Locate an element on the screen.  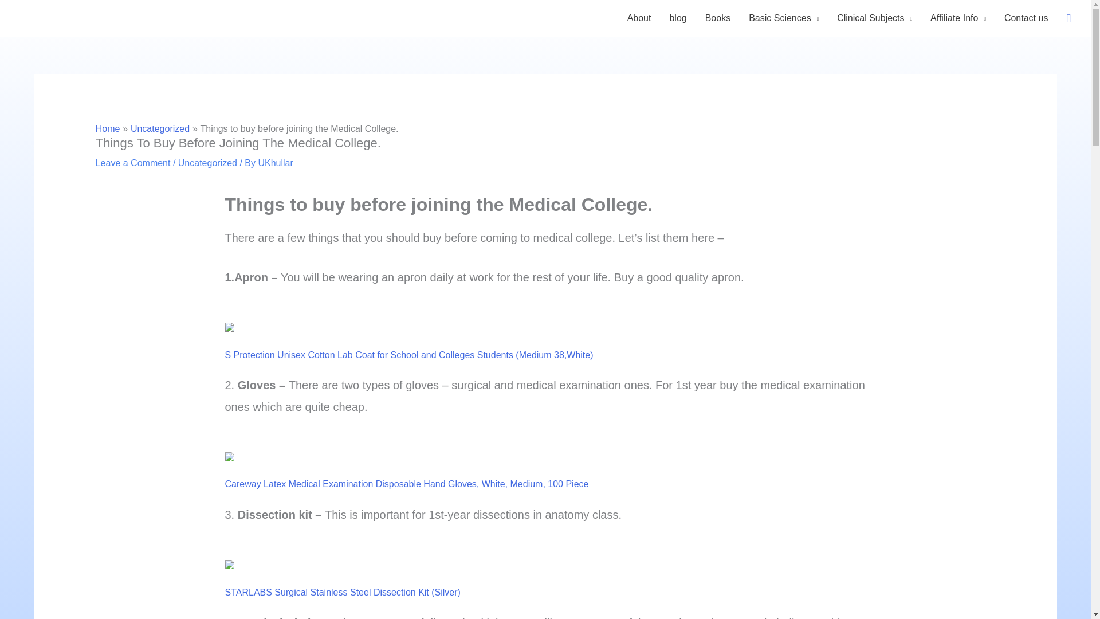
UKhullar is located at coordinates (275, 163).